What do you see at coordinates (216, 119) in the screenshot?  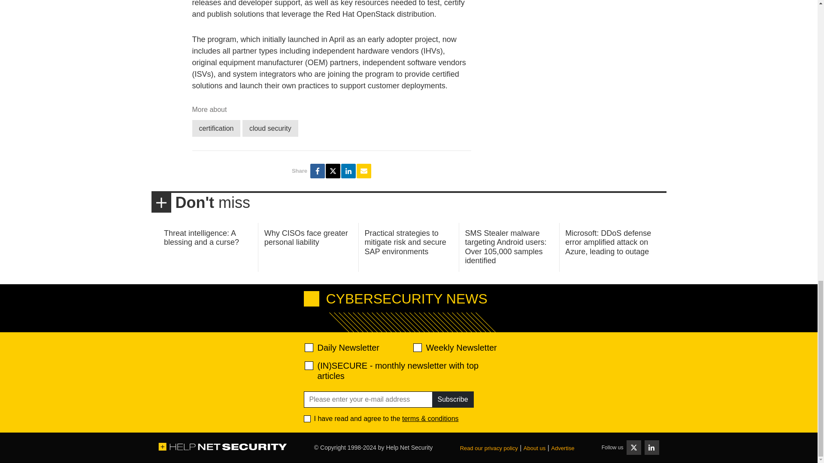 I see `certification` at bounding box center [216, 119].